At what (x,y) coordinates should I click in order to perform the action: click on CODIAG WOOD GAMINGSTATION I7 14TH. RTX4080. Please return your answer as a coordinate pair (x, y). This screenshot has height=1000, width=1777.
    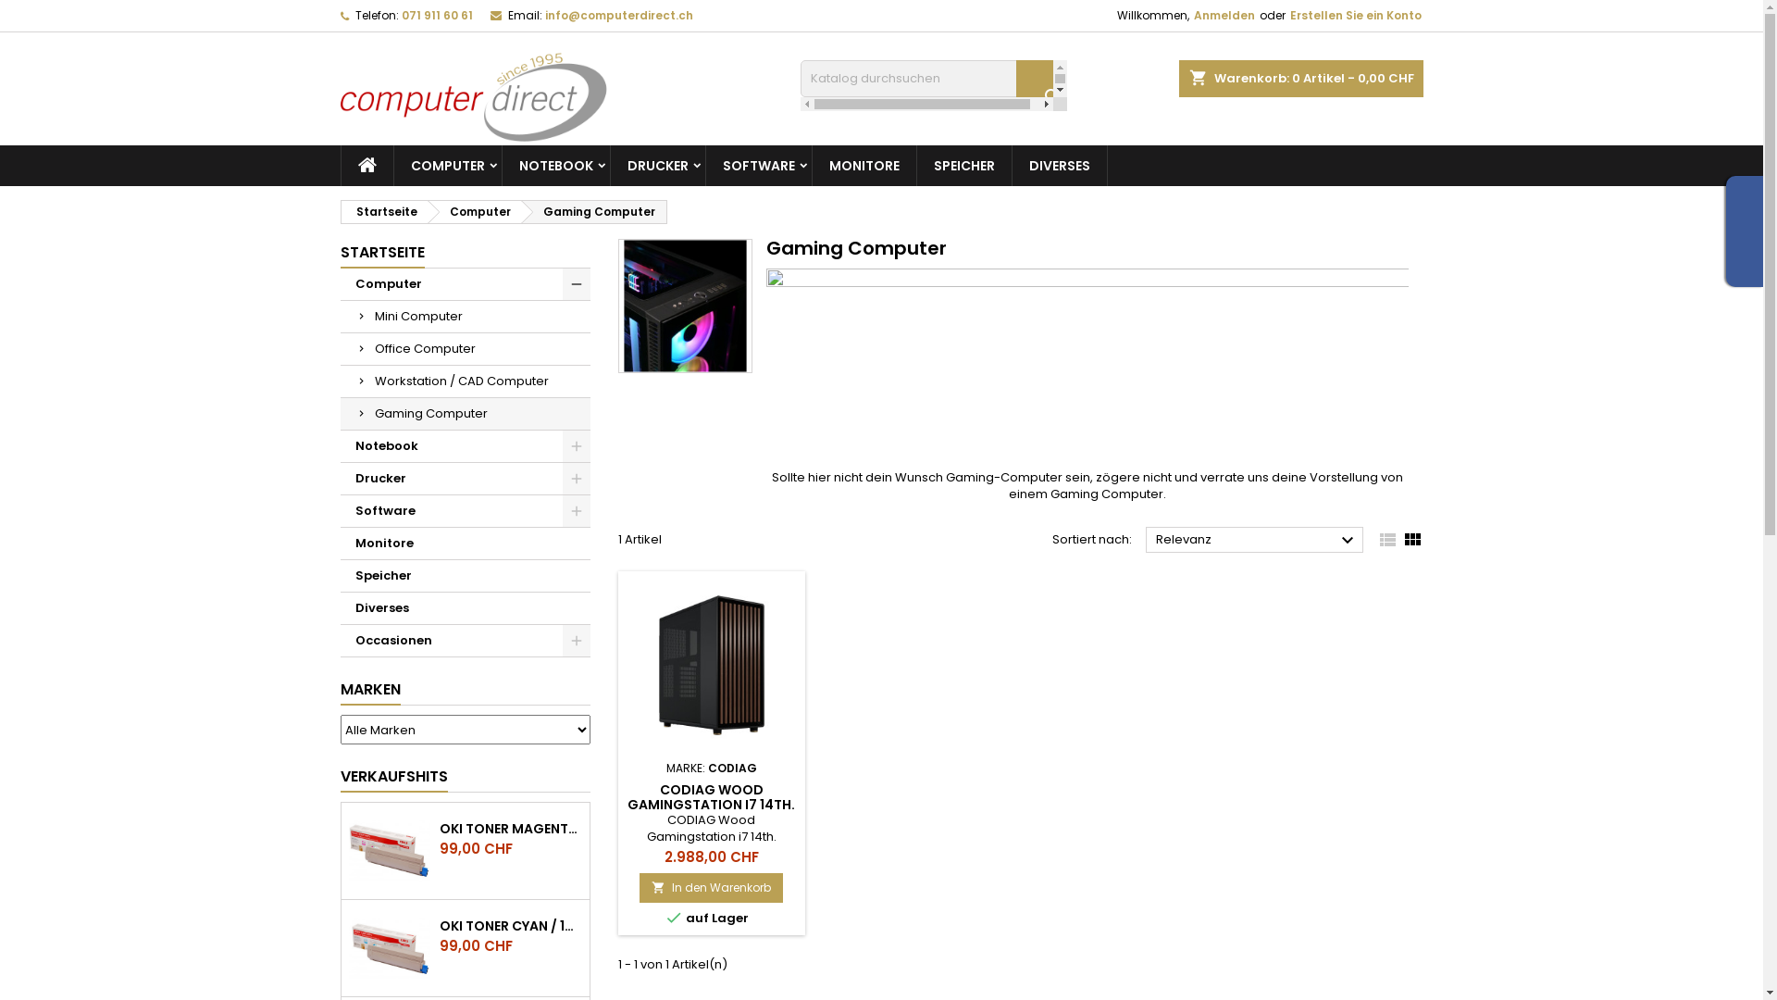
    Looking at the image, I should click on (711, 805).